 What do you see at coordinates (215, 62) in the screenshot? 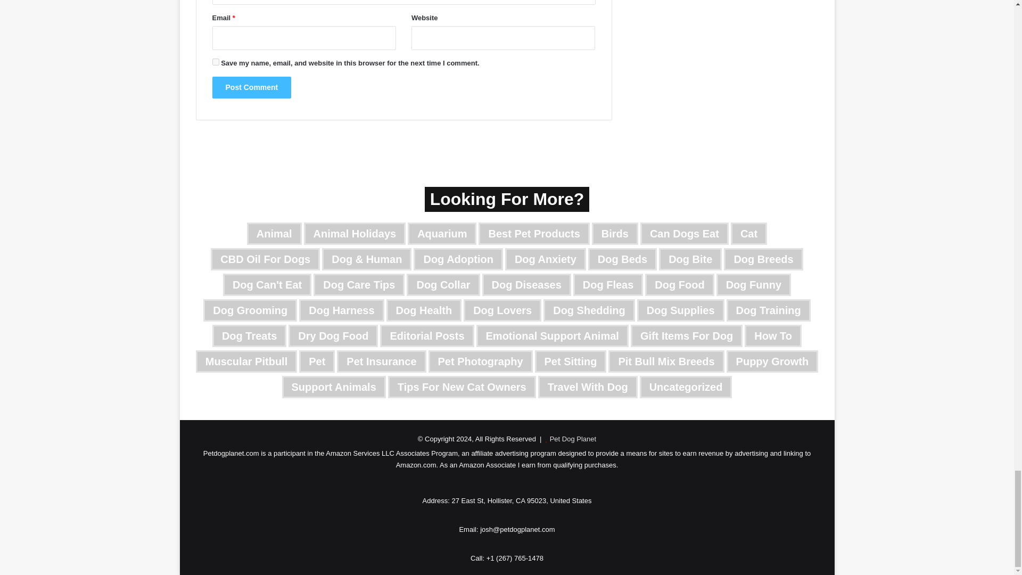
I see `yes` at bounding box center [215, 62].